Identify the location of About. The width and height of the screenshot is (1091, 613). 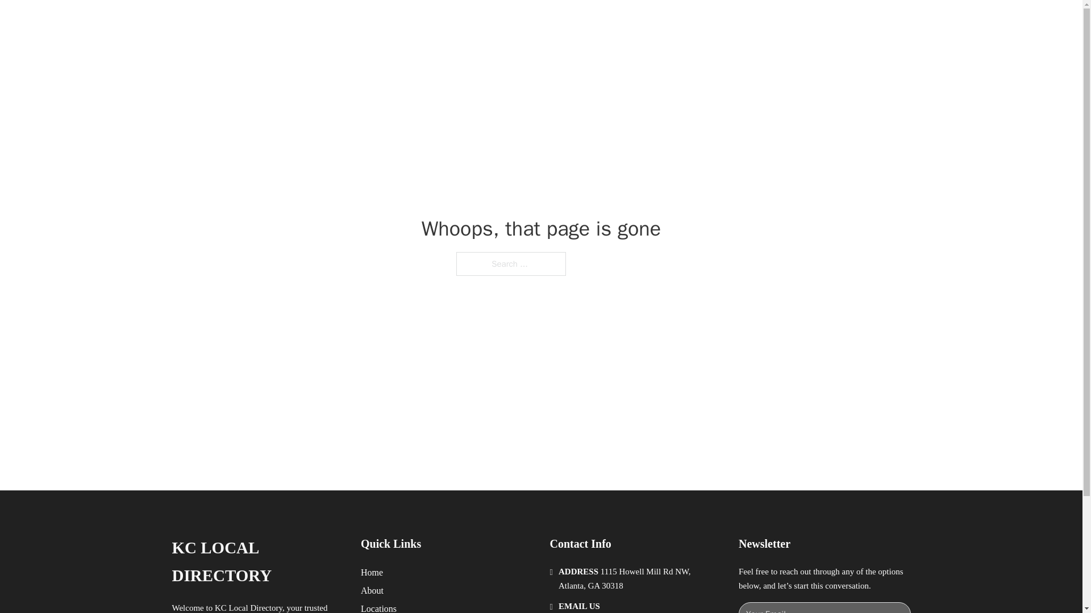
(372, 590).